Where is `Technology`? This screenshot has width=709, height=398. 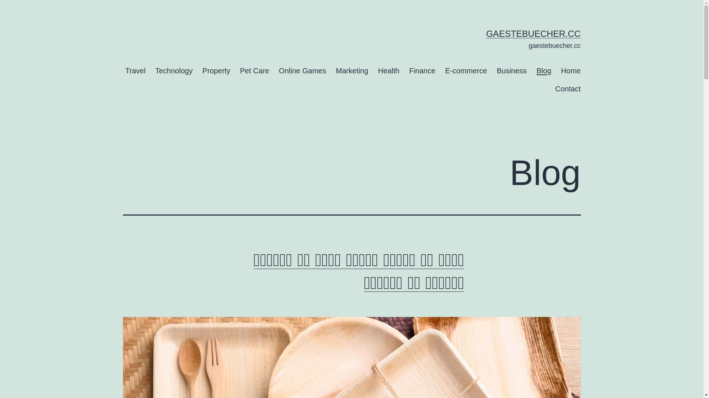
Technology is located at coordinates (174, 71).